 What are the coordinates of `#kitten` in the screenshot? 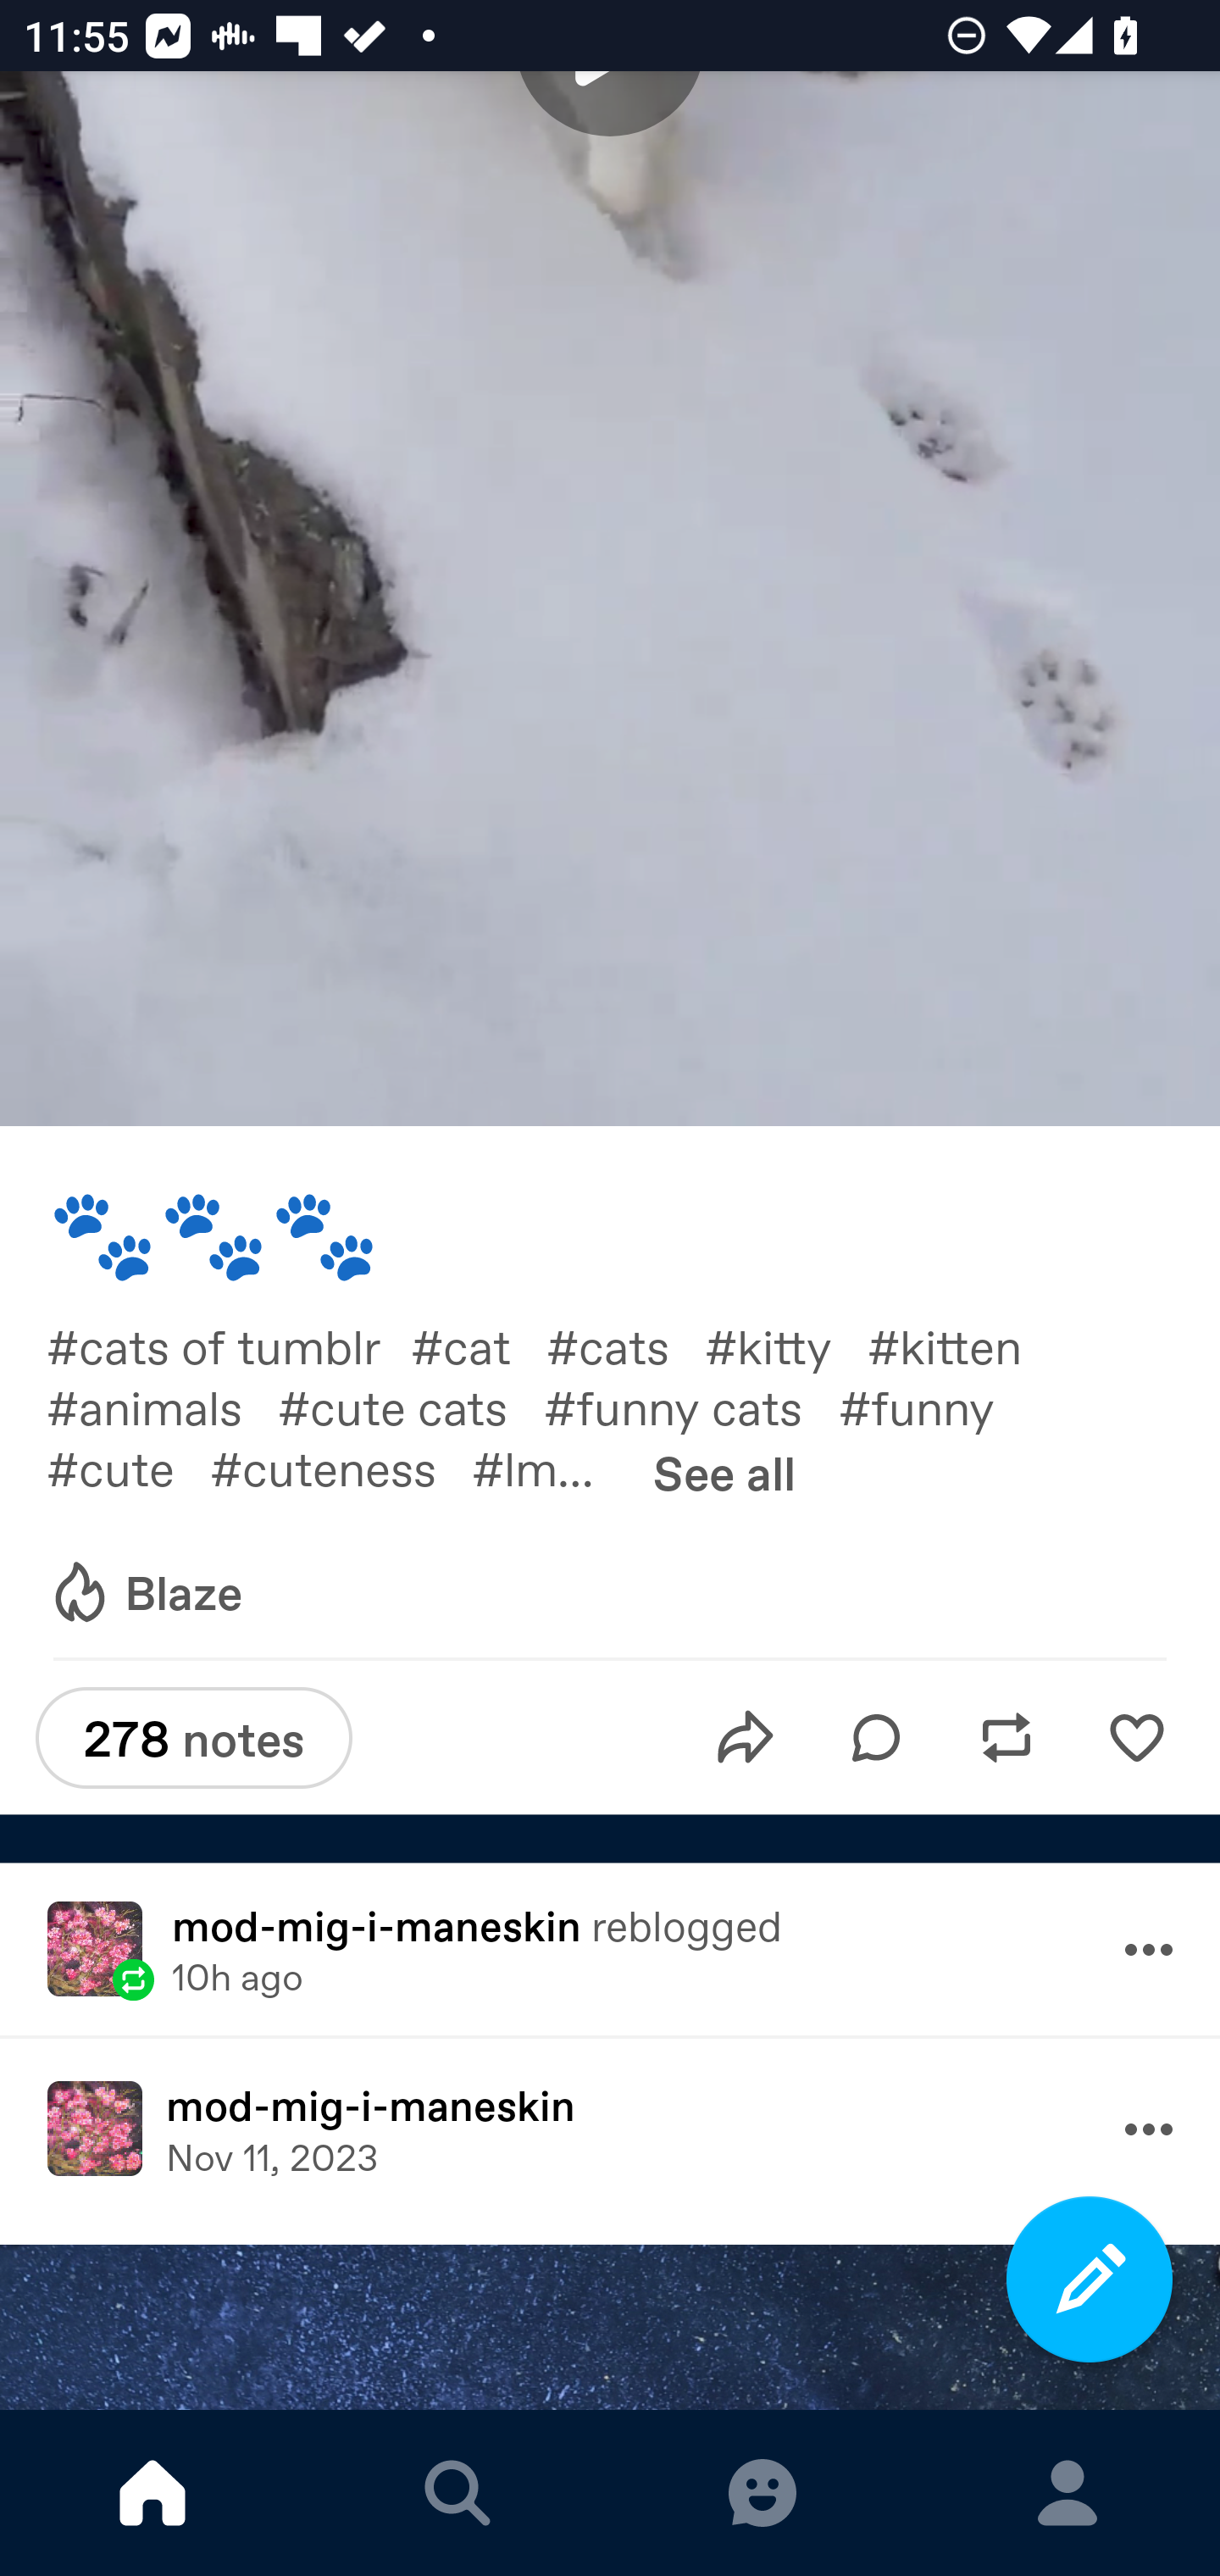 It's located at (962, 1346).